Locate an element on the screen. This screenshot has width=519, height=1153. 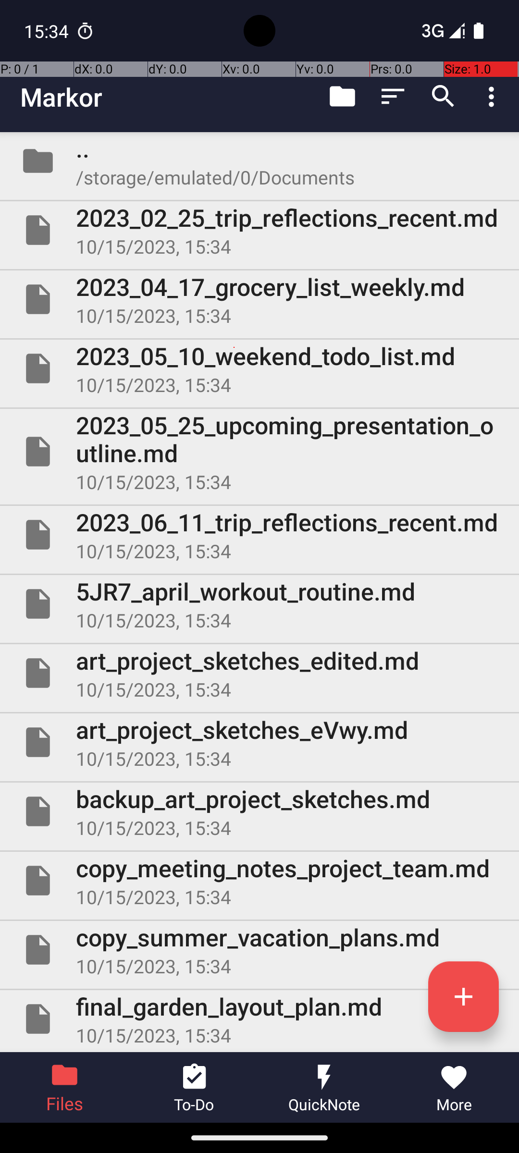
File 2023_05_10_weekend_todo_list.md  is located at coordinates (259, 368).